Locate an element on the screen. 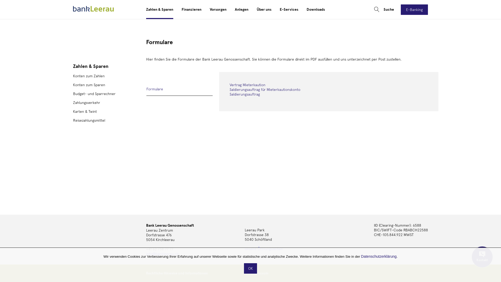 This screenshot has height=282, width=501. E-Banking is located at coordinates (414, 9).